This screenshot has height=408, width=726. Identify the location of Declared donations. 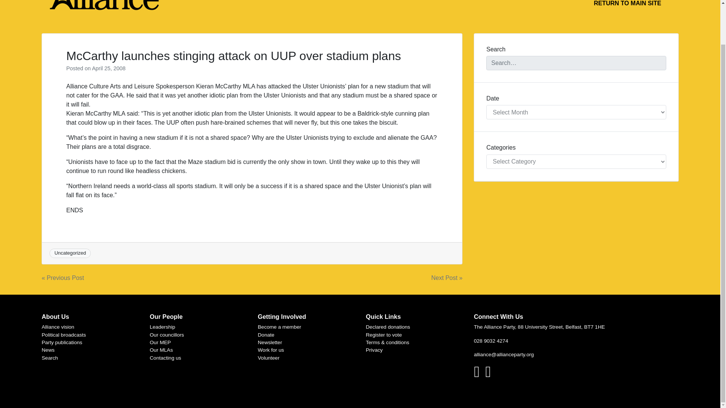
(388, 326).